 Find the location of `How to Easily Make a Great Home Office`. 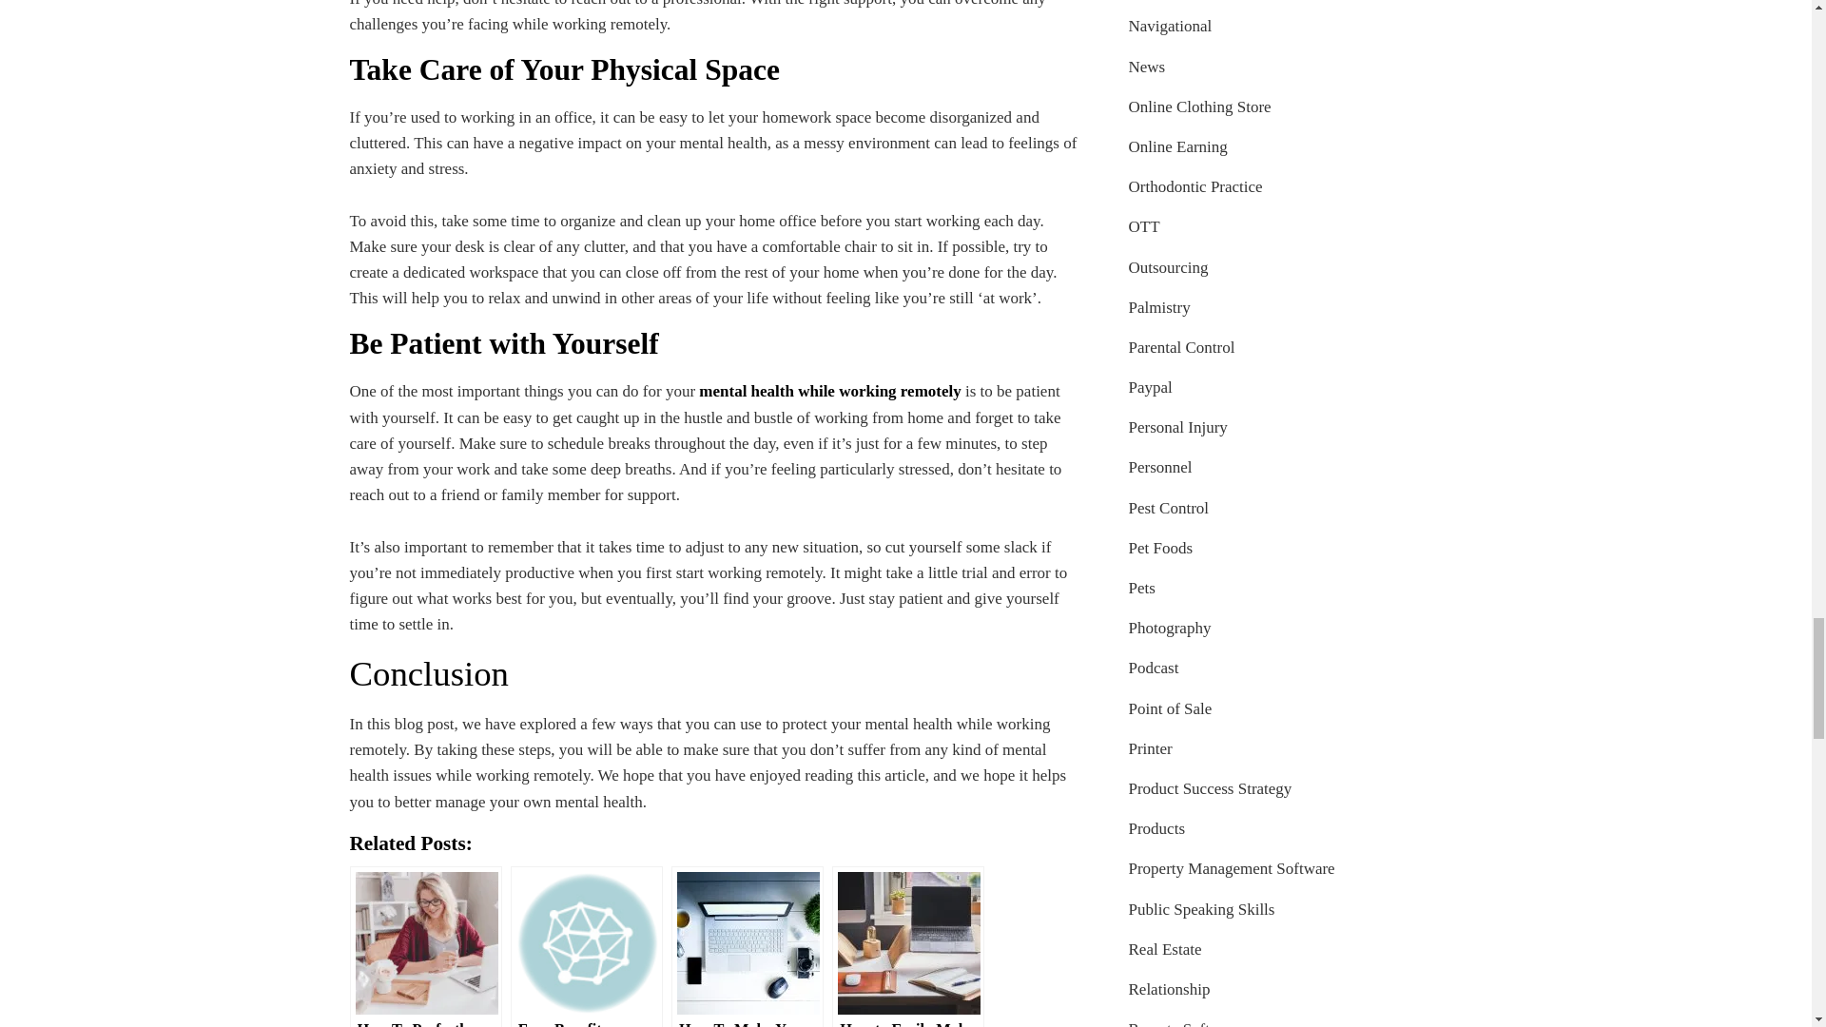

How to Easily Make a Great Home Office is located at coordinates (907, 947).